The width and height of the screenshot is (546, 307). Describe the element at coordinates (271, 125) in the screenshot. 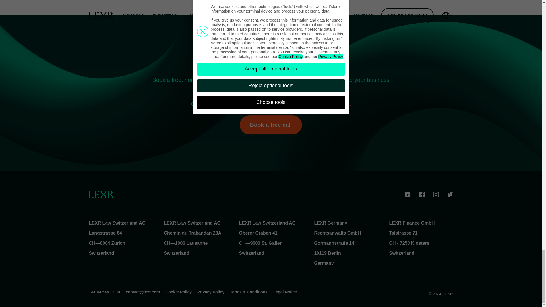

I see `Book a free call` at that location.